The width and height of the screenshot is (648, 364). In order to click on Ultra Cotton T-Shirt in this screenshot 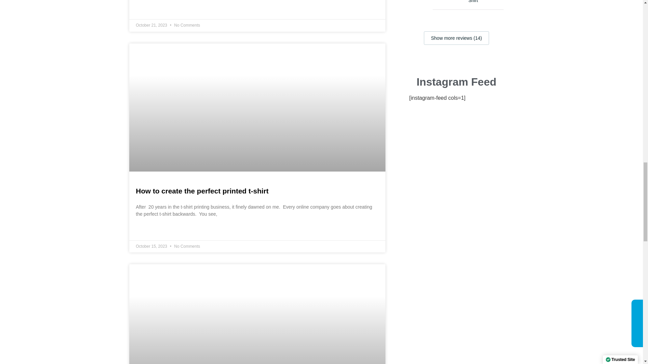, I will do `click(486, 2)`.